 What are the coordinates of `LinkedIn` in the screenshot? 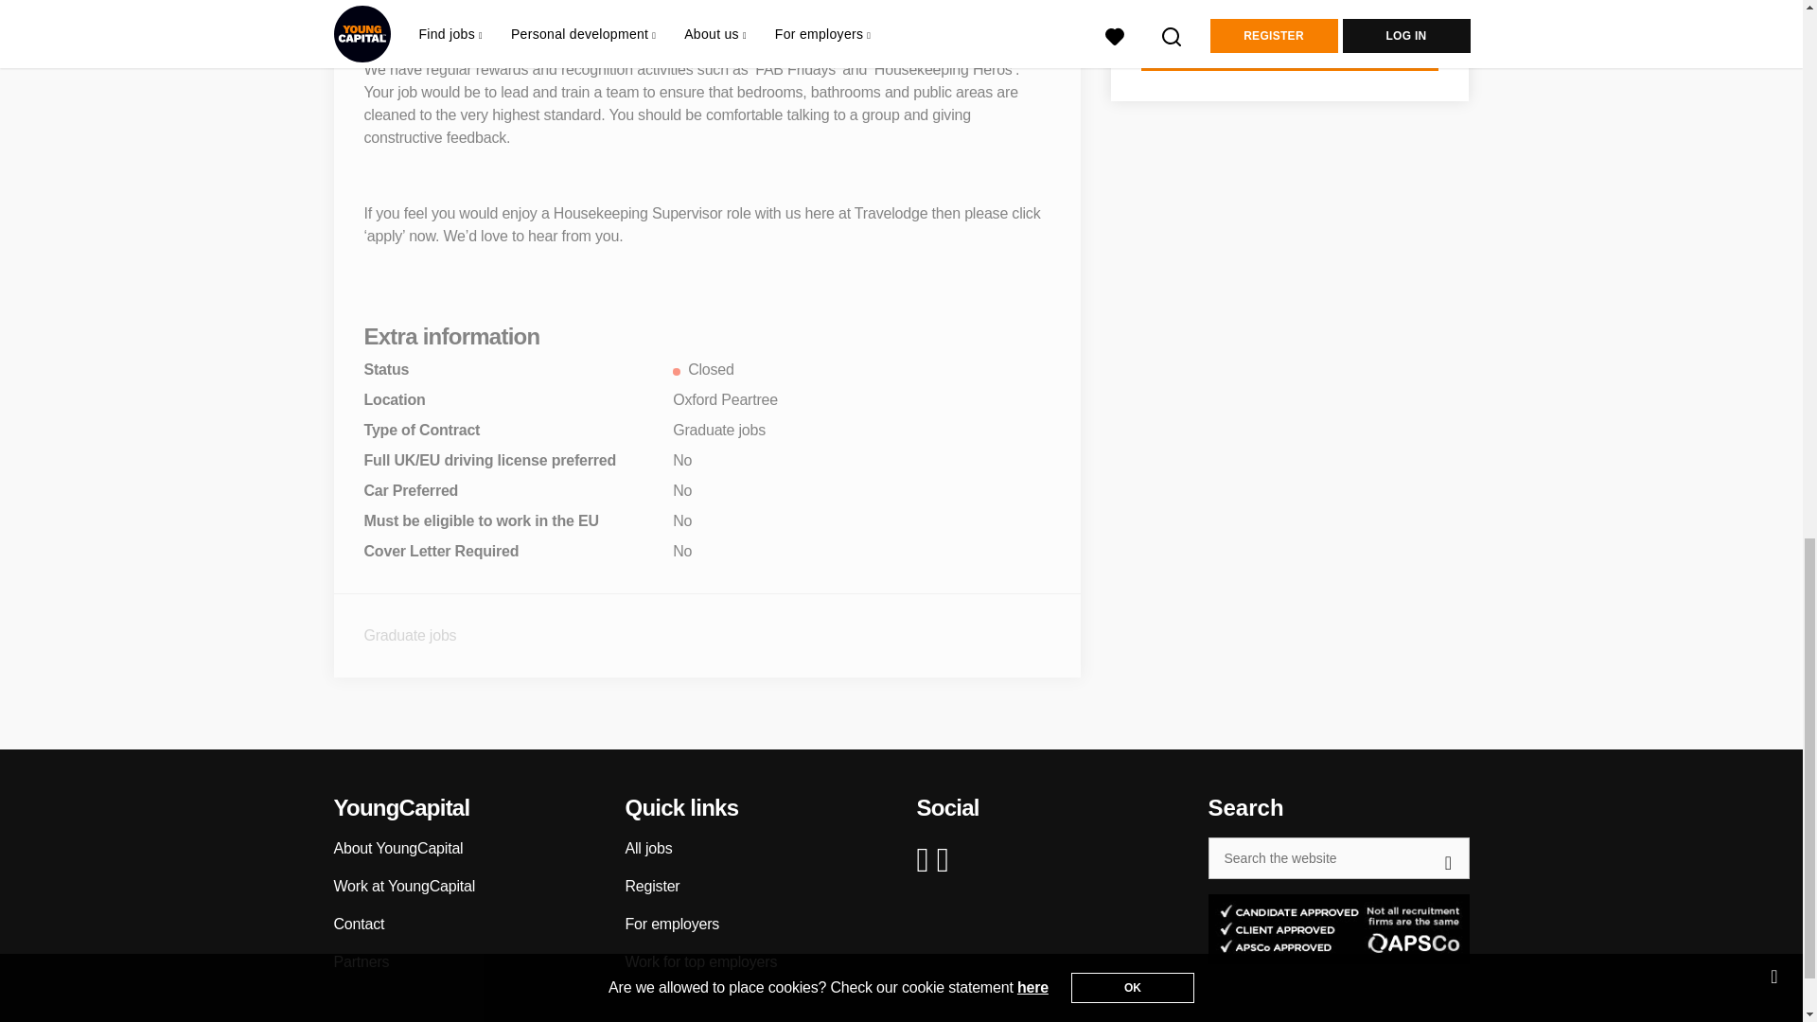 It's located at (926, 860).